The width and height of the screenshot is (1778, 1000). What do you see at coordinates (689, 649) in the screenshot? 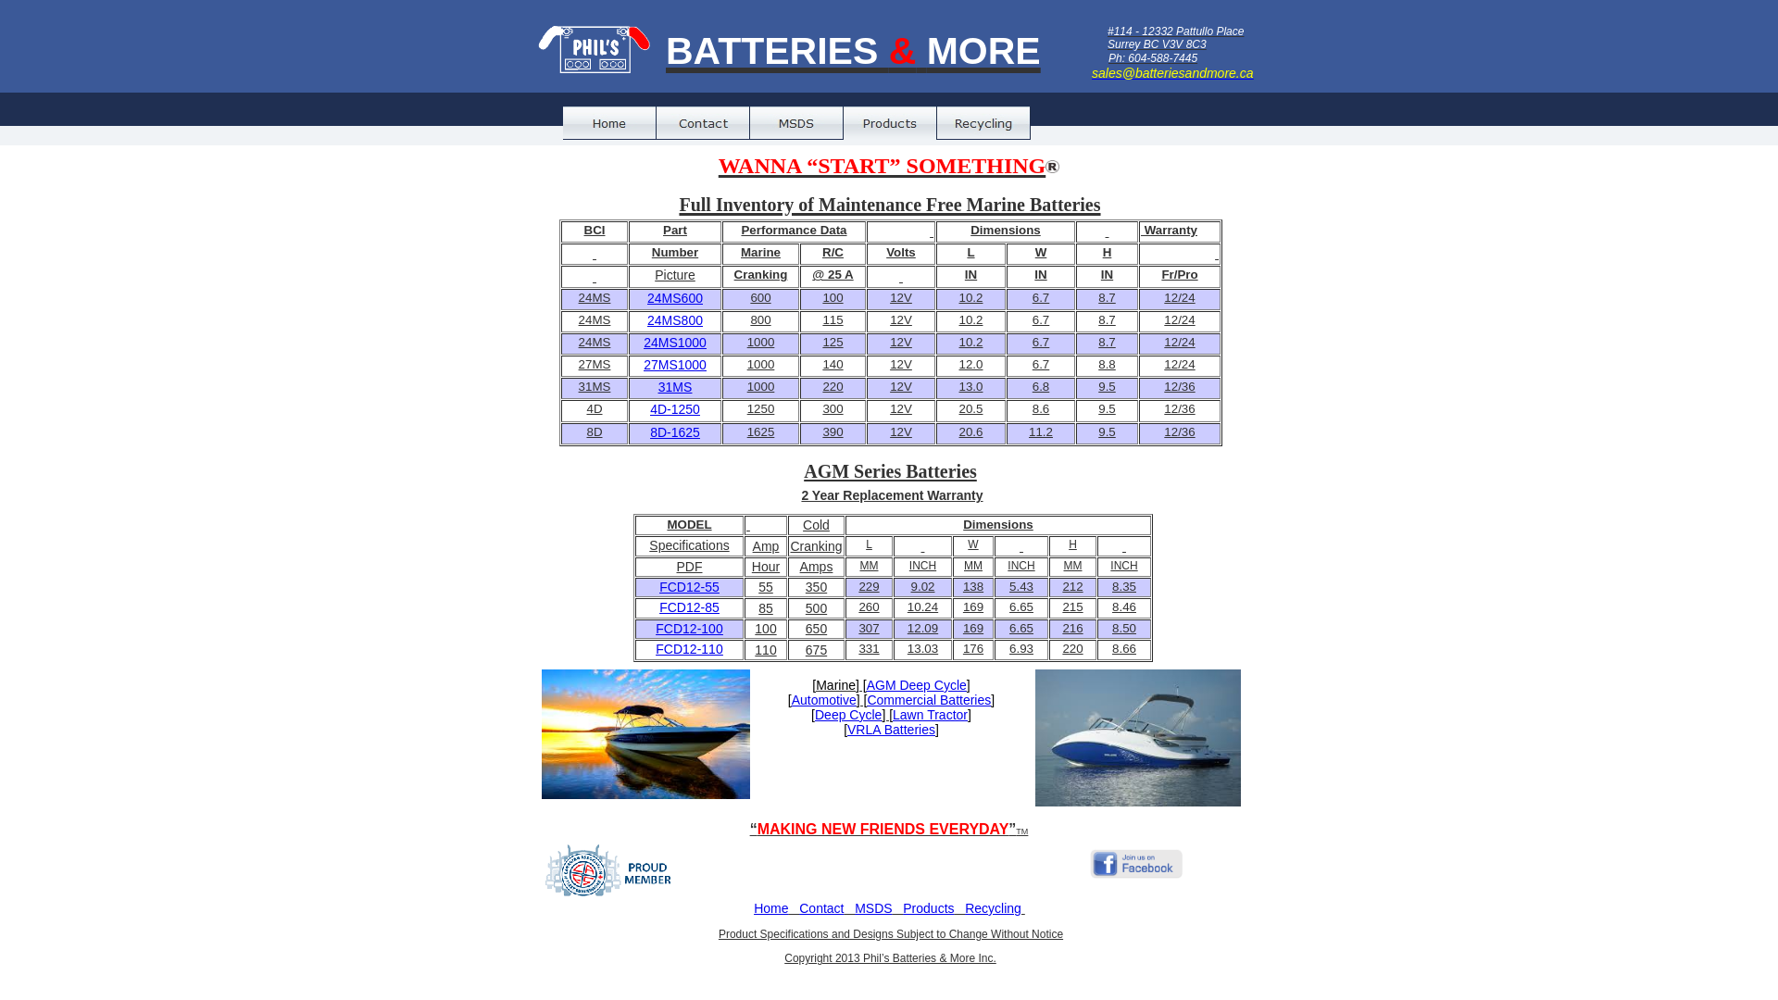
I see `FCD12-110` at bounding box center [689, 649].